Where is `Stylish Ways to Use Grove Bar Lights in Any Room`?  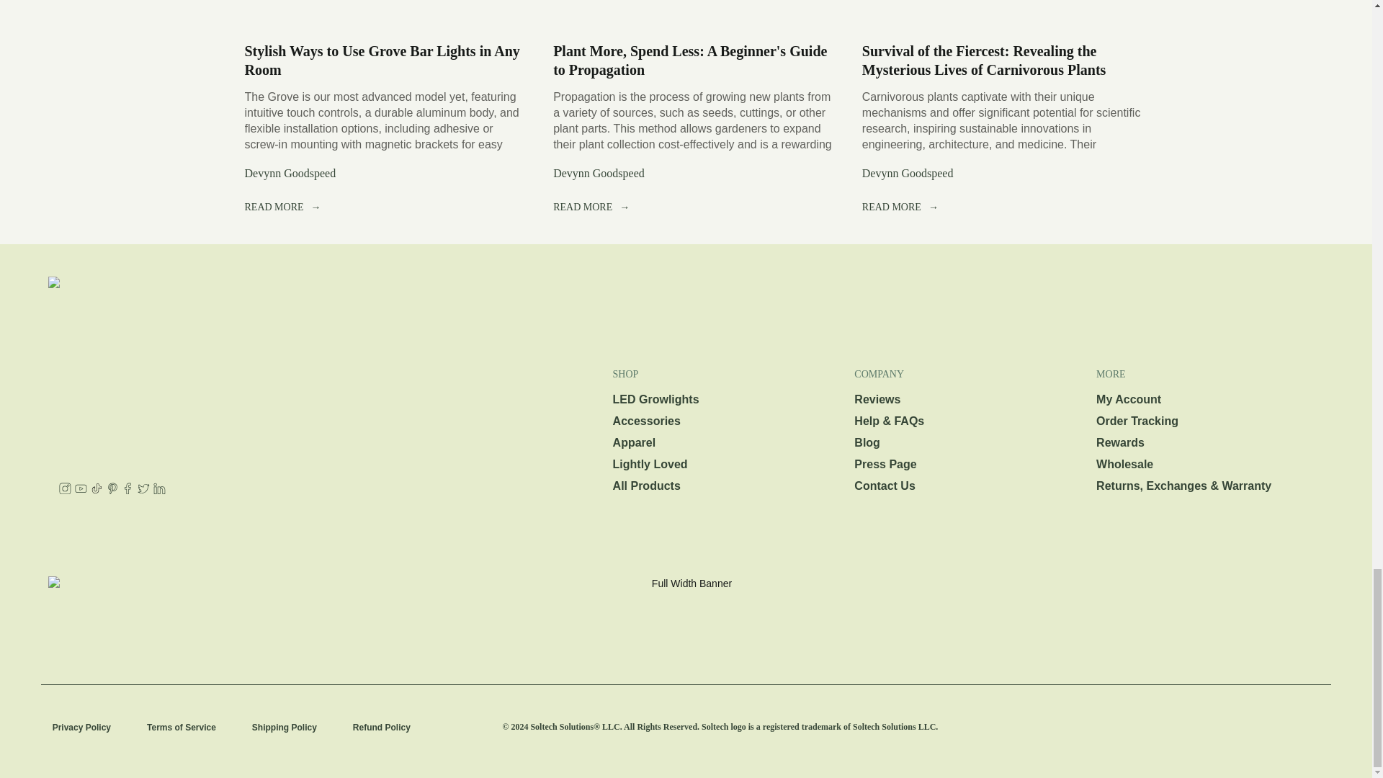
Stylish Ways to Use Grove Bar Lights in Any Room is located at coordinates (377, 13).